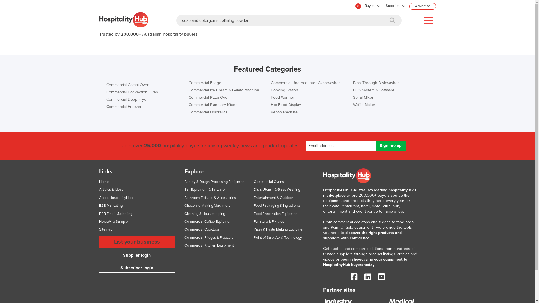  Describe the element at coordinates (111, 206) in the screenshot. I see `B2B Marketing` at that location.